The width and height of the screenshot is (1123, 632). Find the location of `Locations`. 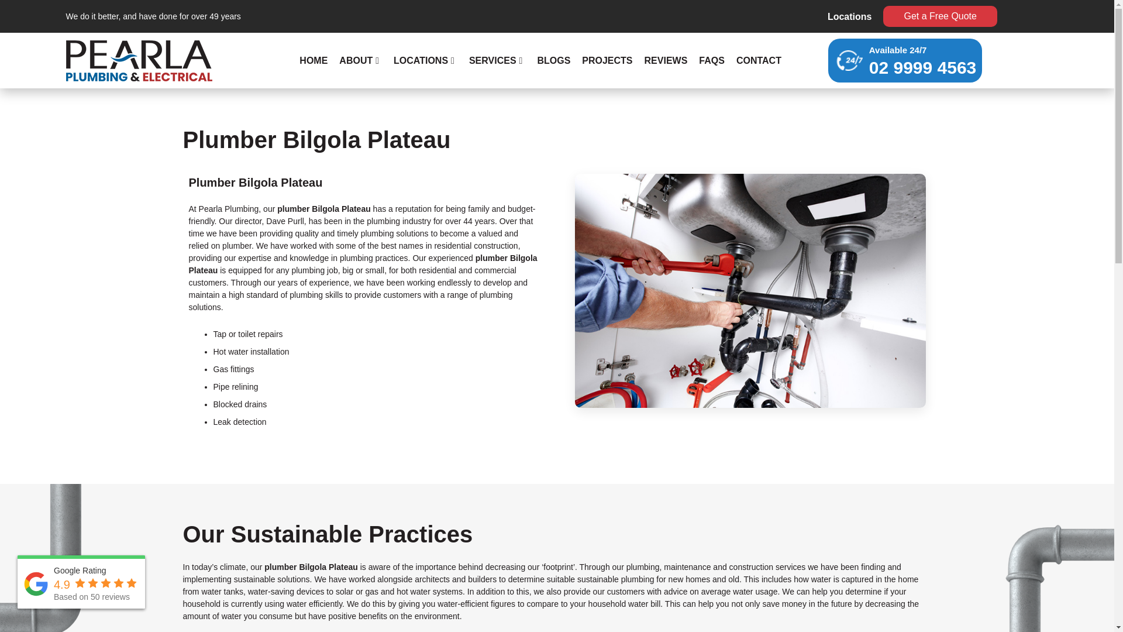

Locations is located at coordinates (850, 16).